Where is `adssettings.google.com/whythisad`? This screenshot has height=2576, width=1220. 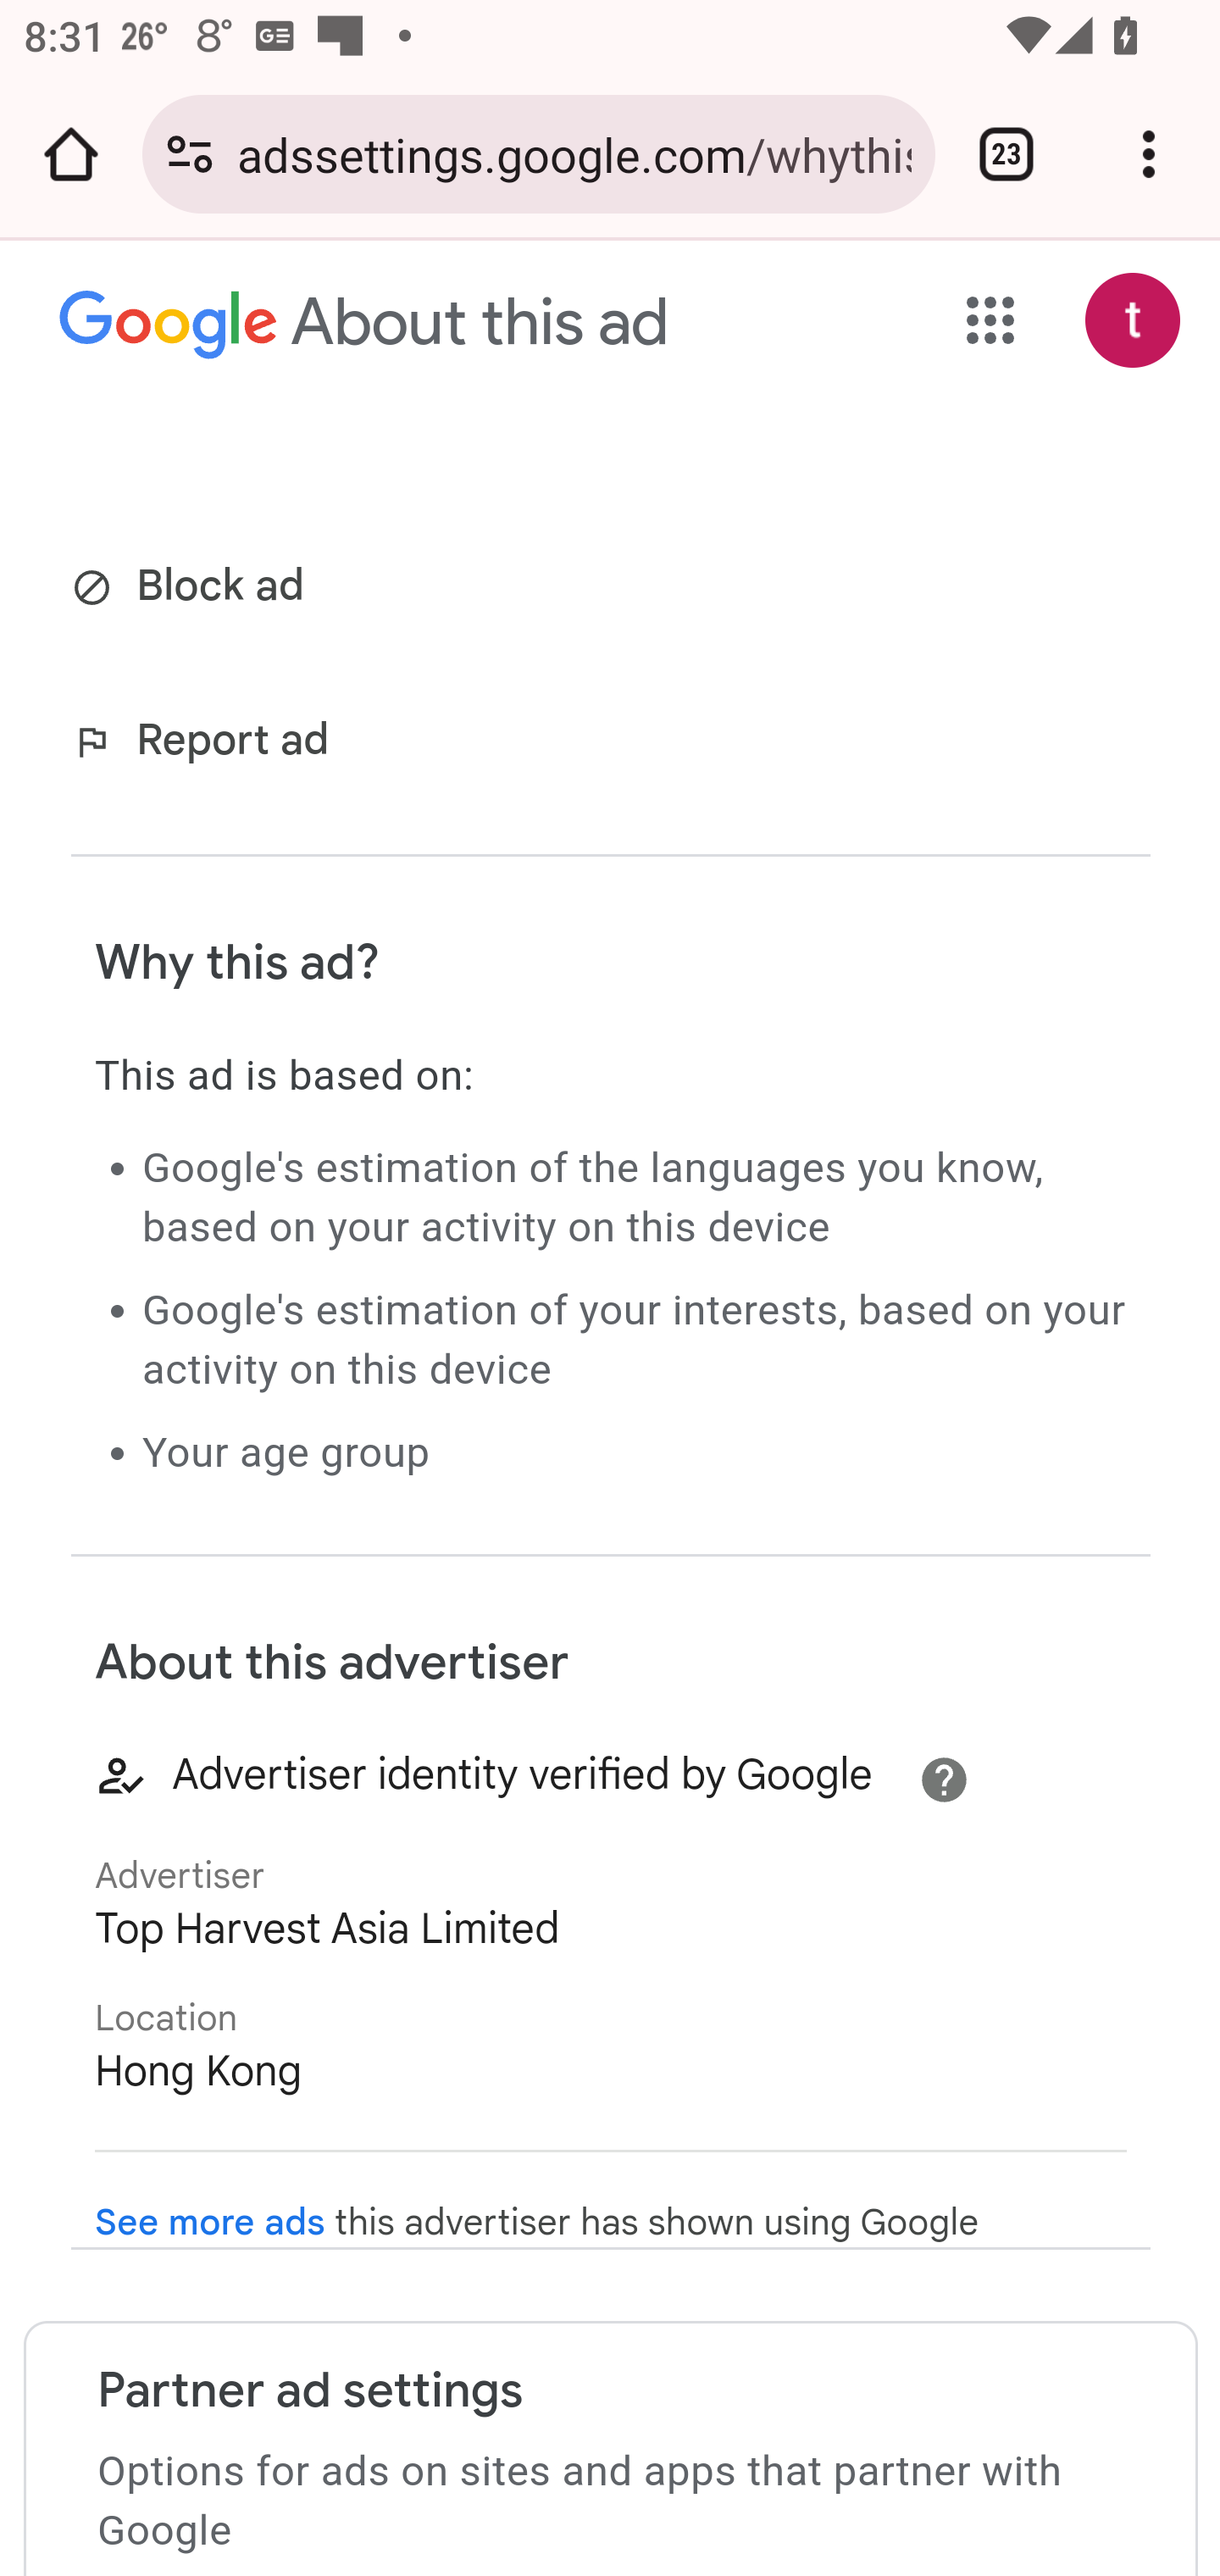 adssettings.google.com/whythisad is located at coordinates (574, 153).